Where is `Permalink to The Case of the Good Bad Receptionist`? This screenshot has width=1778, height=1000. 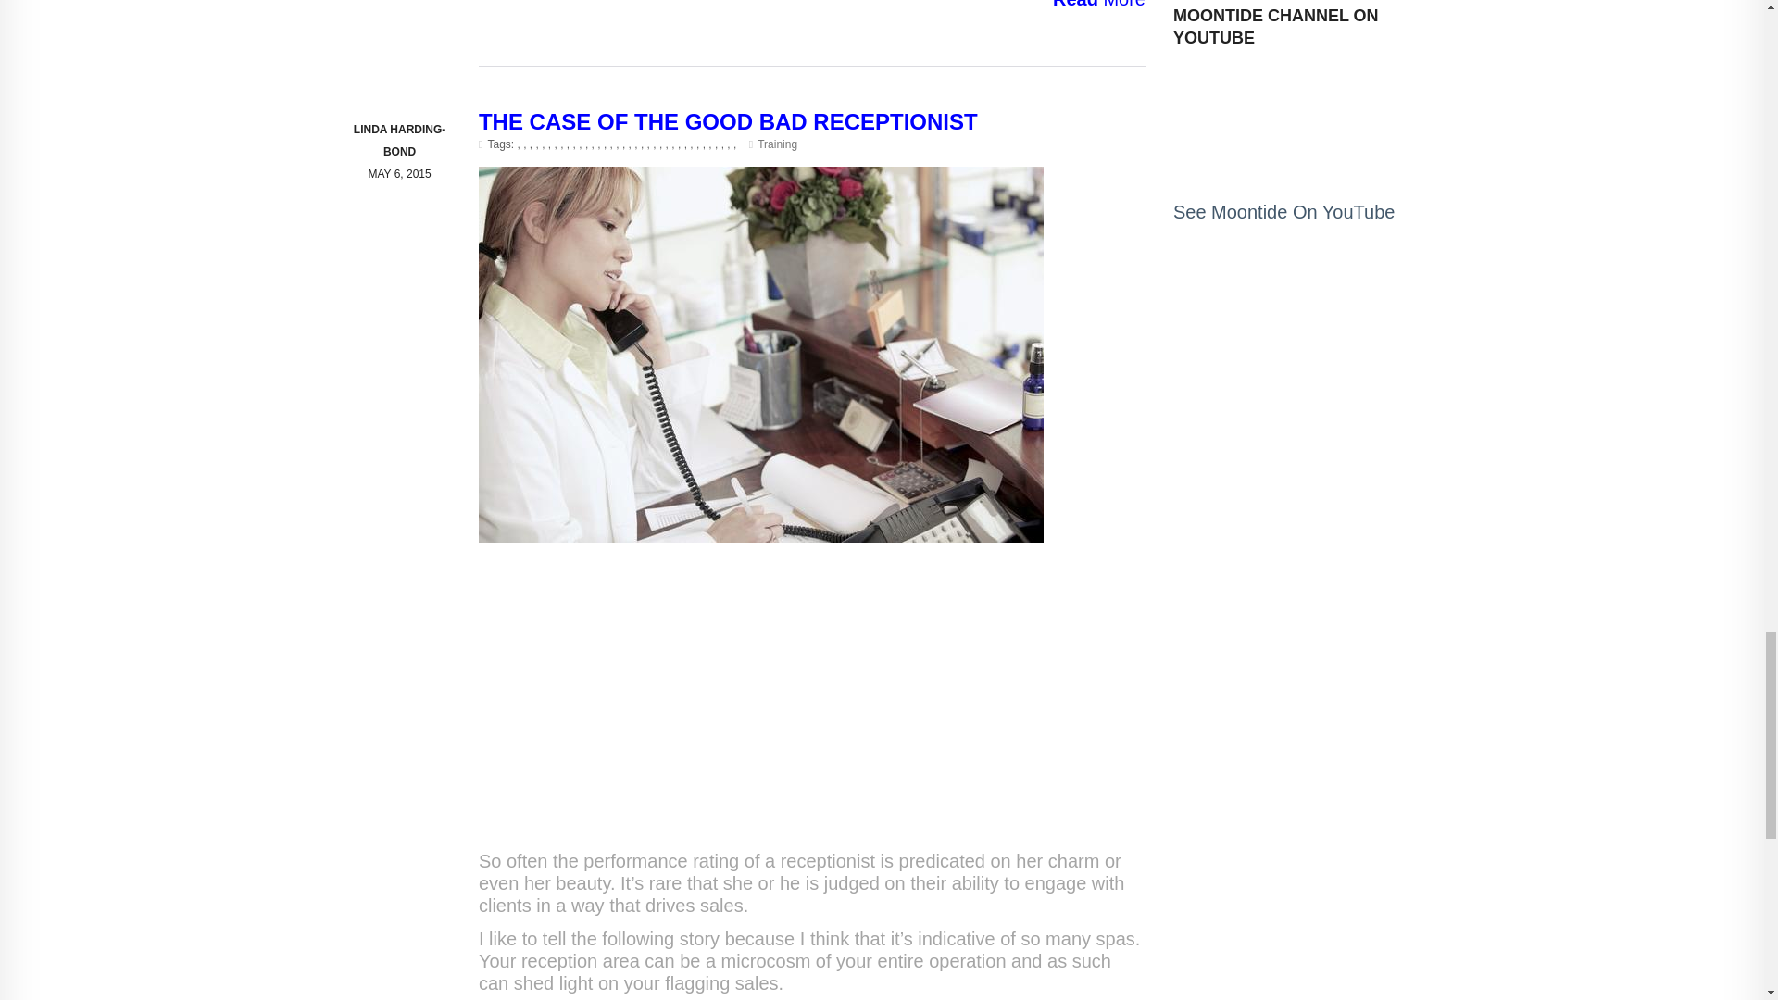
Permalink to The Case of the Good Bad Receptionist is located at coordinates (728, 120).